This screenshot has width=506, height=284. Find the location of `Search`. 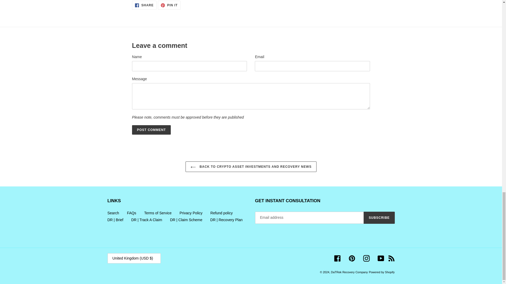

Search is located at coordinates (191, 213).